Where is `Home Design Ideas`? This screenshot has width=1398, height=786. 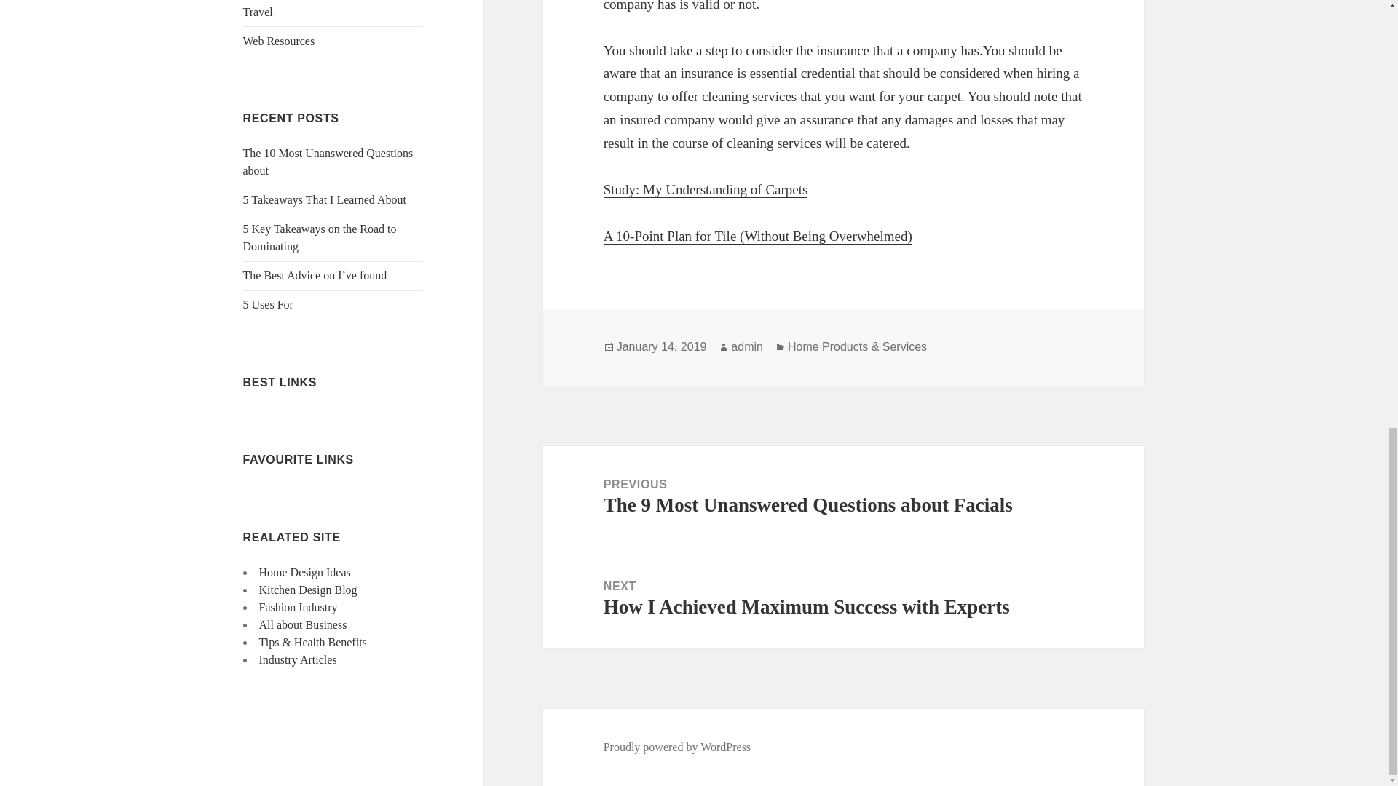
Home Design Ideas is located at coordinates (304, 572).